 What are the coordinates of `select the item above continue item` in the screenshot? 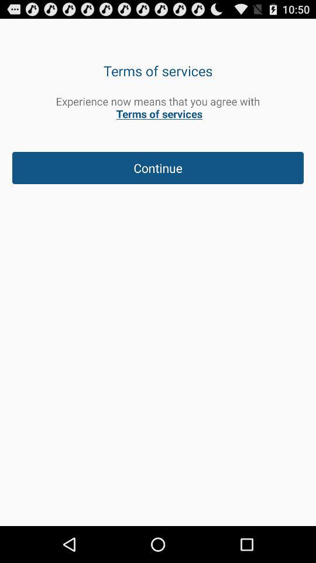 It's located at (158, 107).